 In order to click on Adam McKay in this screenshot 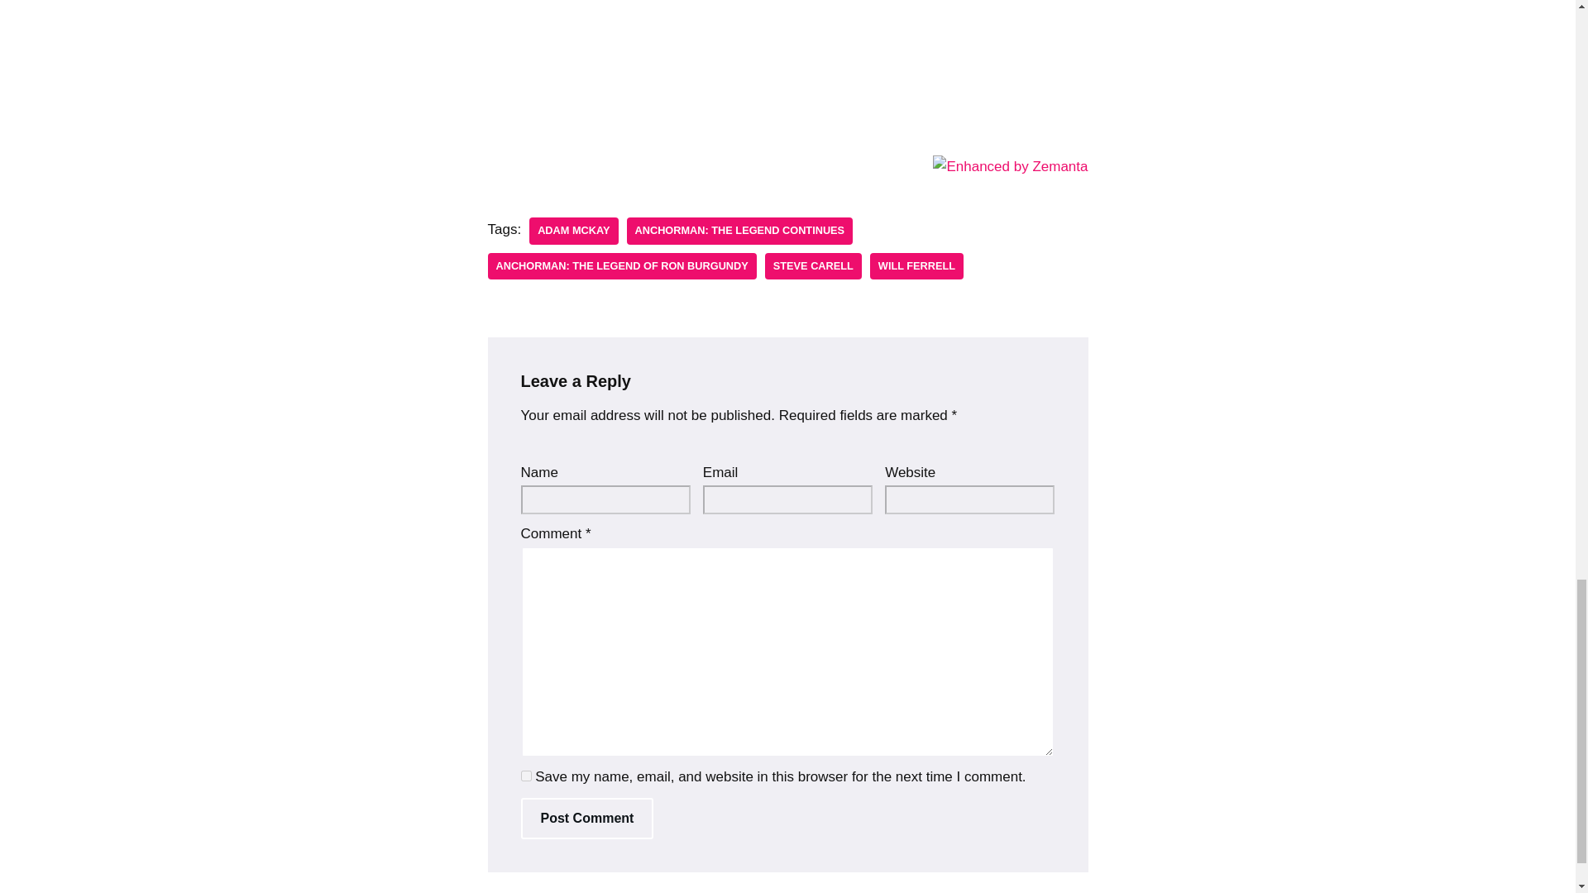, I will do `click(572, 231)`.